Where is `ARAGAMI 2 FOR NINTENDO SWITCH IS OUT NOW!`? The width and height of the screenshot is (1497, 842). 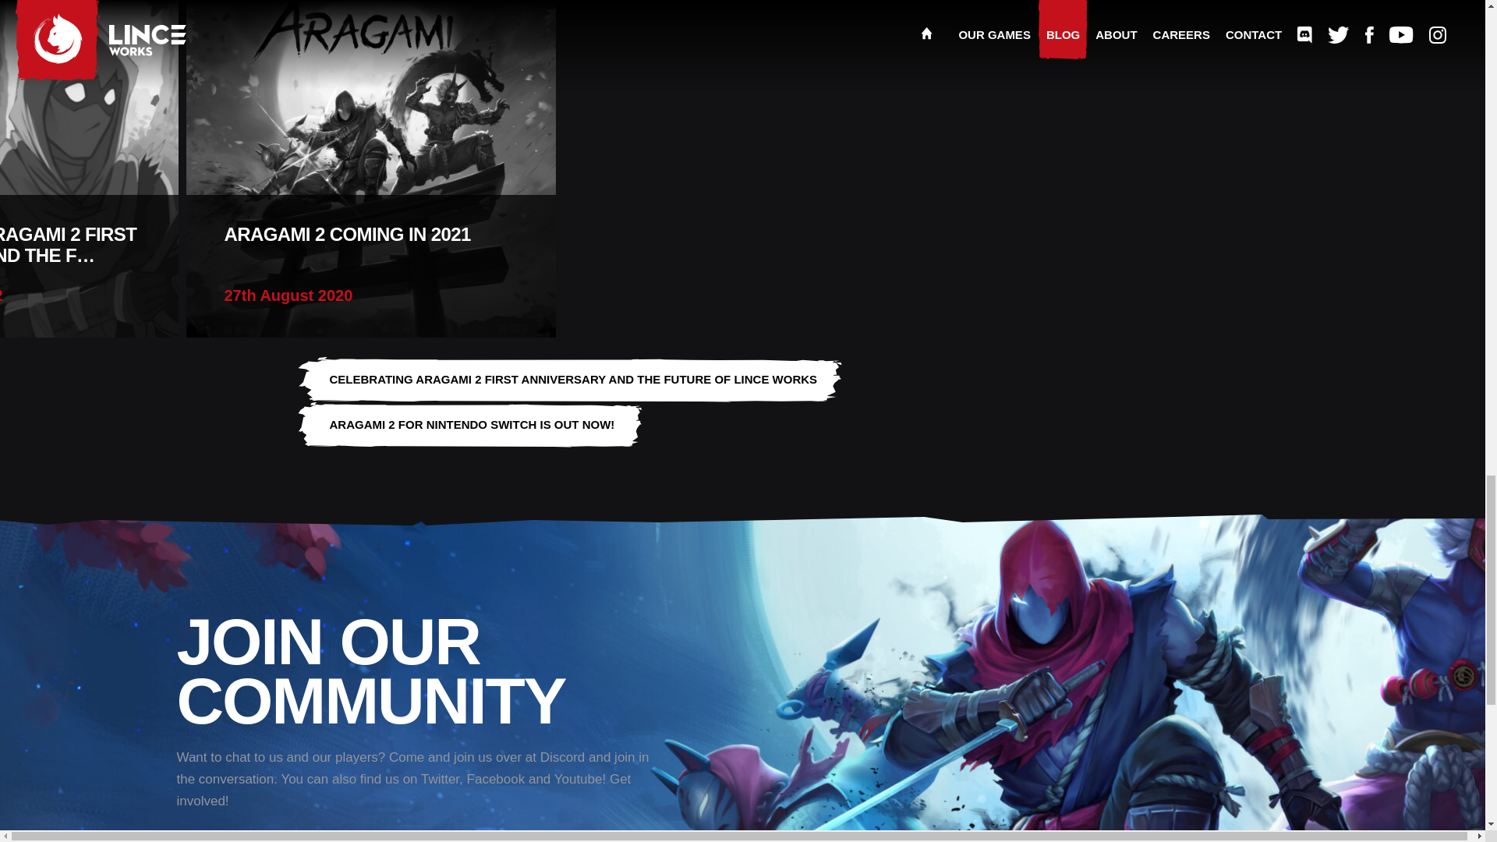
ARAGAMI 2 FOR NINTENDO SWITCH IS OUT NOW! is located at coordinates (370, 168).